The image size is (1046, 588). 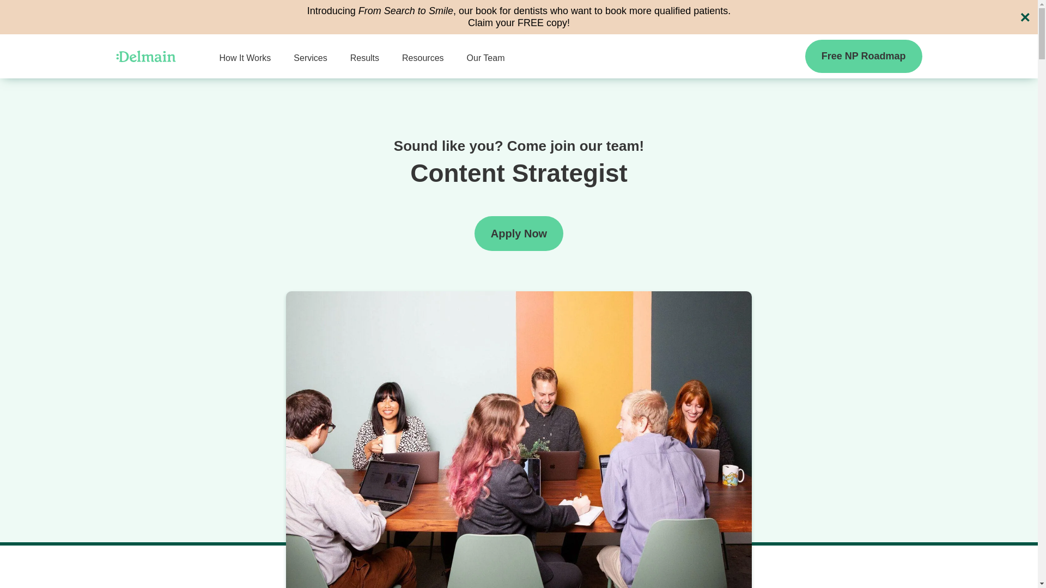 What do you see at coordinates (244, 58) in the screenshot?
I see `How It Works` at bounding box center [244, 58].